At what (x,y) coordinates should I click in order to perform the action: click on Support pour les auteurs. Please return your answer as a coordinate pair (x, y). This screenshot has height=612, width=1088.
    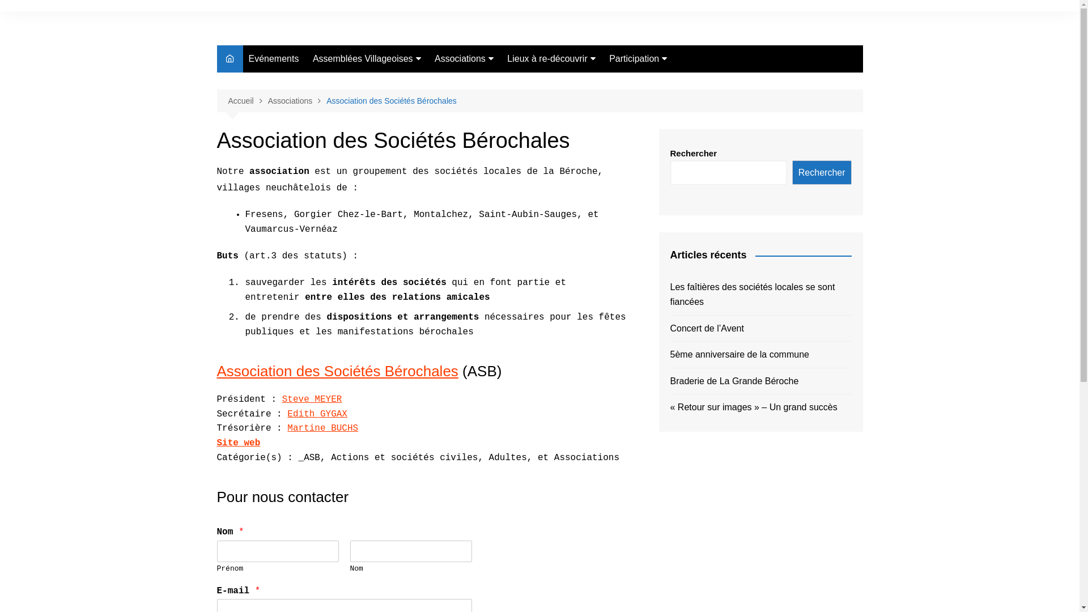
    Looking at the image, I should click on (666, 82).